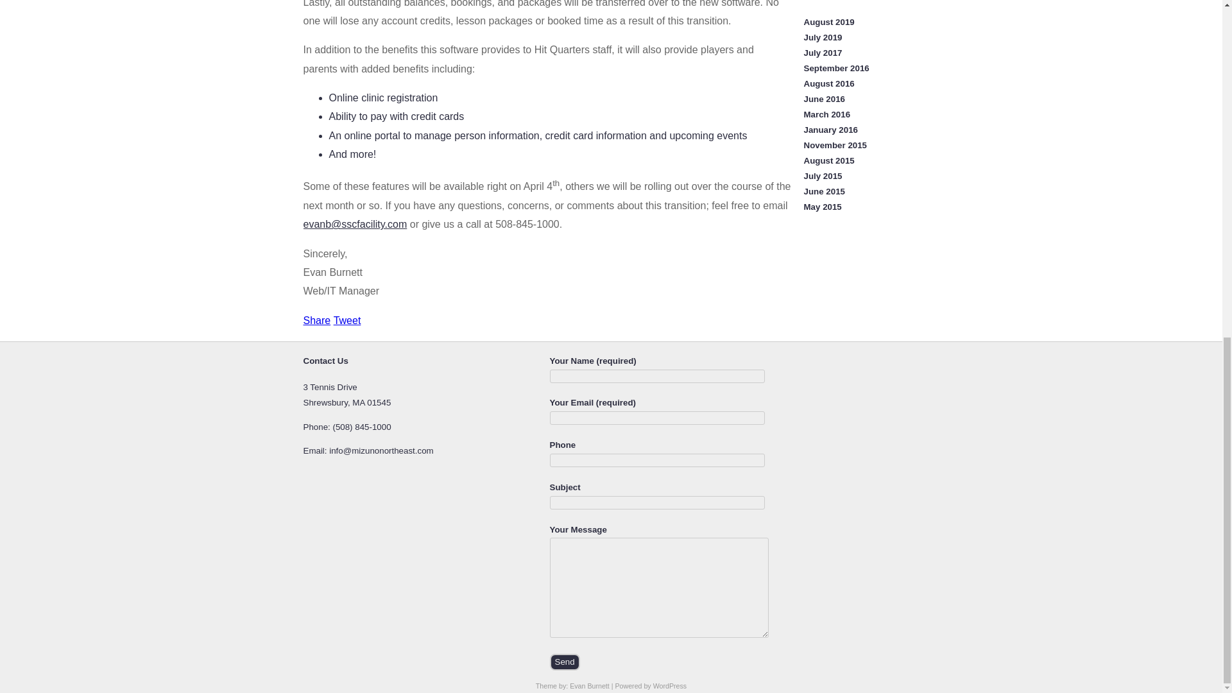 The width and height of the screenshot is (1232, 693). Describe the element at coordinates (830, 130) in the screenshot. I see `January 2016` at that location.